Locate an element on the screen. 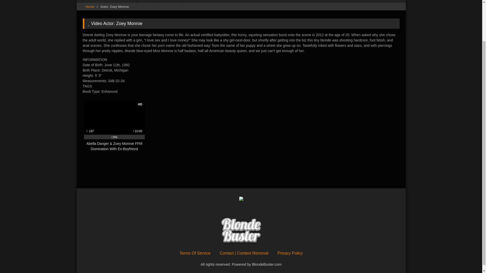 Image resolution: width=486 pixels, height=273 pixels. BlondeBuster is located at coordinates (241, 232).